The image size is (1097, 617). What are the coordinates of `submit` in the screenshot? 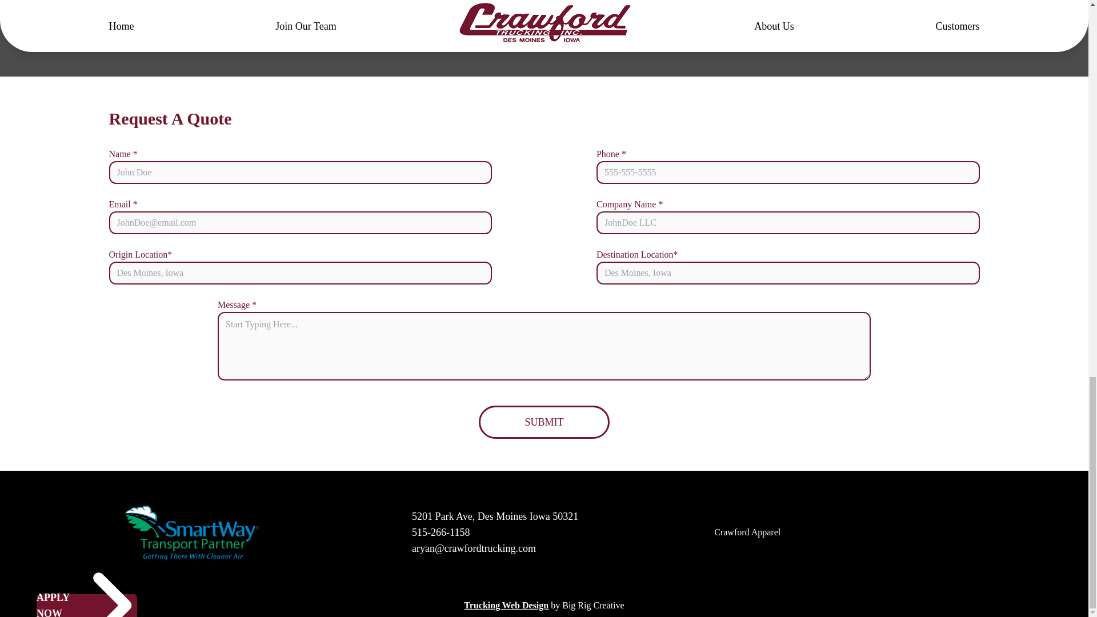 It's located at (544, 422).